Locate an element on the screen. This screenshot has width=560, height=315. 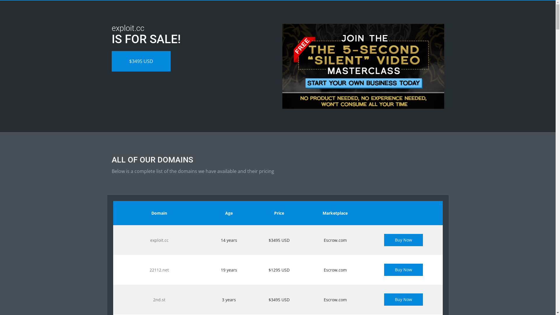
22112.net is located at coordinates (159, 270).